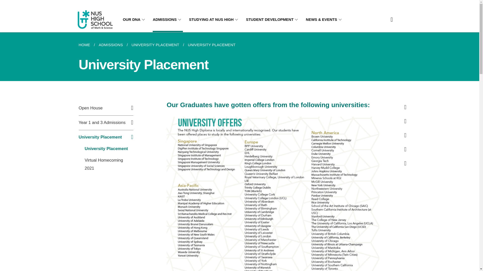 Image resolution: width=483 pixels, height=271 pixels. I want to click on UNIVERSITY PLACEMENT, so click(212, 45).